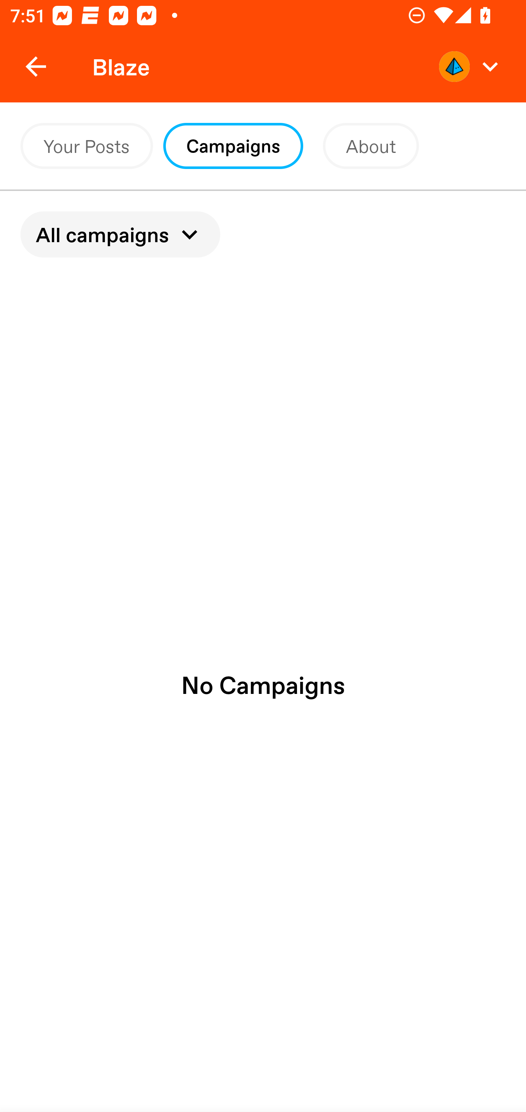 Image resolution: width=526 pixels, height=1112 pixels. What do you see at coordinates (87, 146) in the screenshot?
I see `Your Posts` at bounding box center [87, 146].